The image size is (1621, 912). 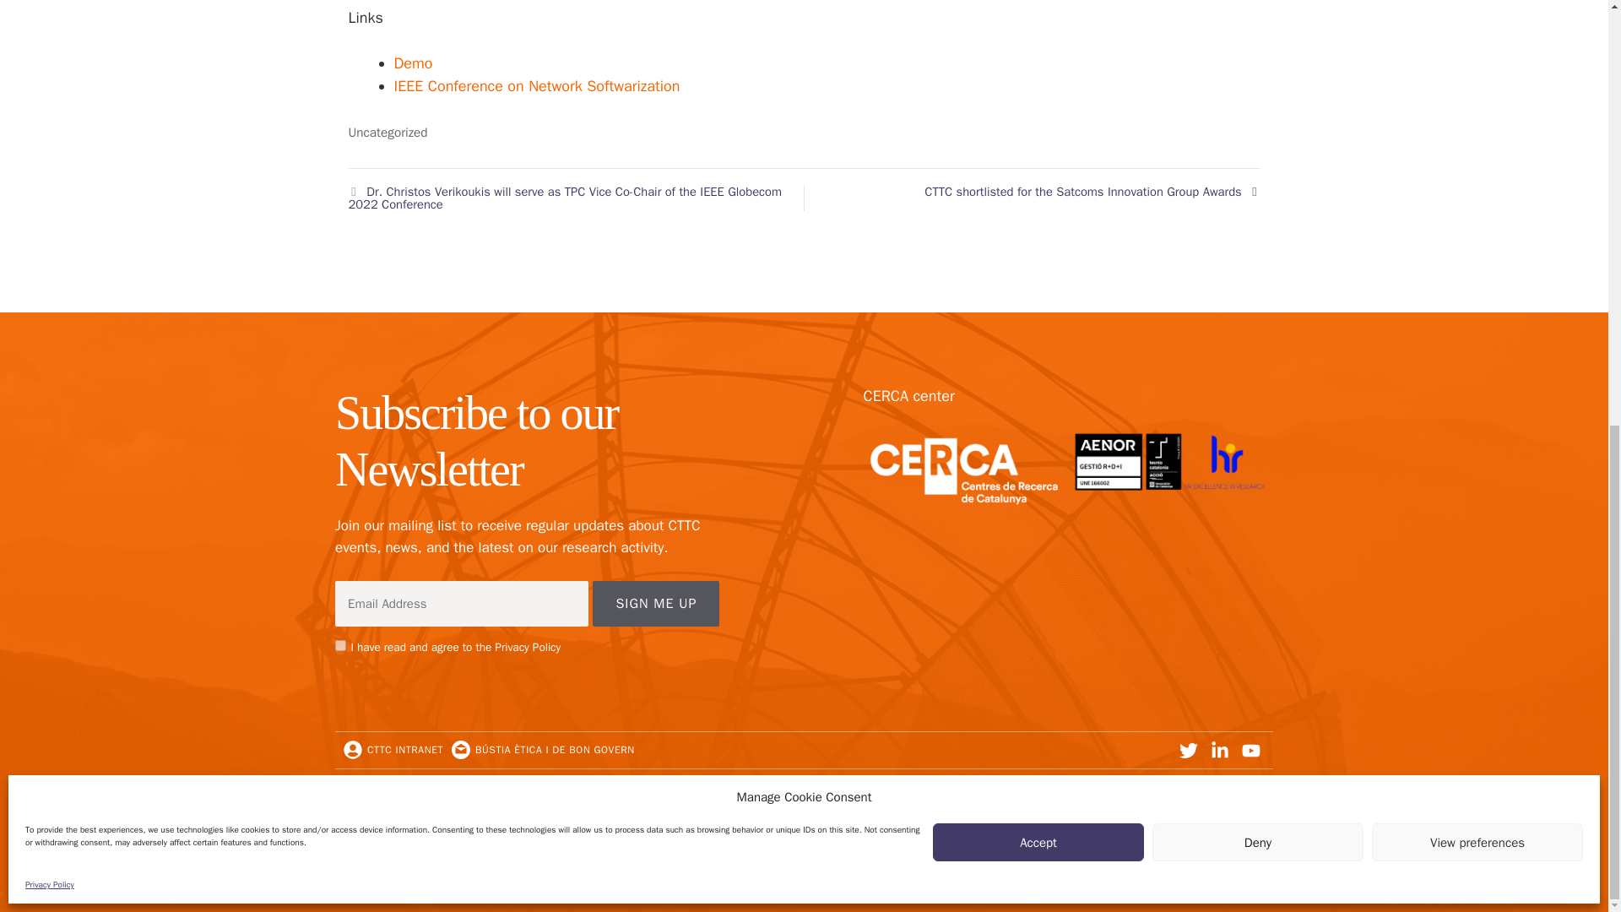 I want to click on SIGN ME UP, so click(x=656, y=603).